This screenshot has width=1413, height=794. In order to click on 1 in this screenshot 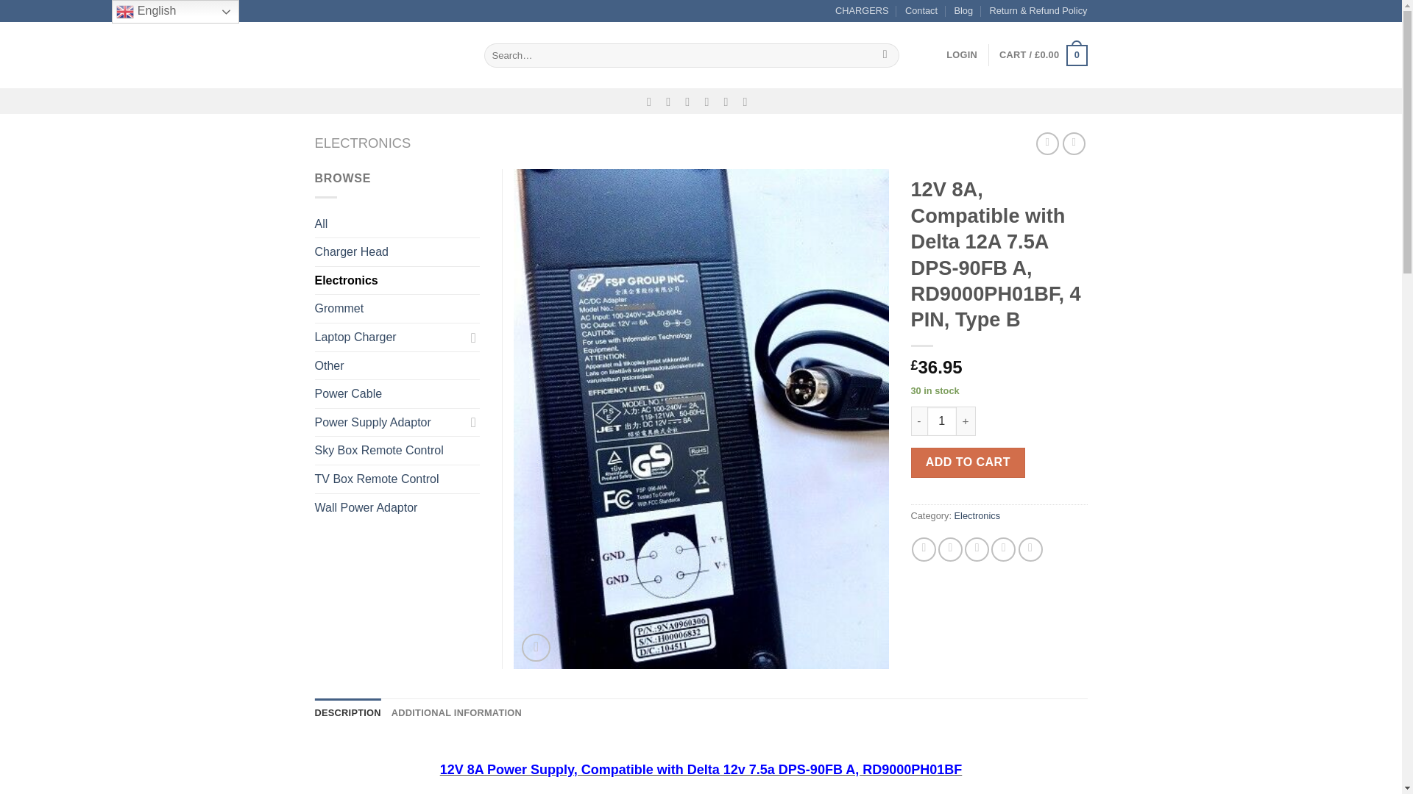, I will do `click(941, 421)`.